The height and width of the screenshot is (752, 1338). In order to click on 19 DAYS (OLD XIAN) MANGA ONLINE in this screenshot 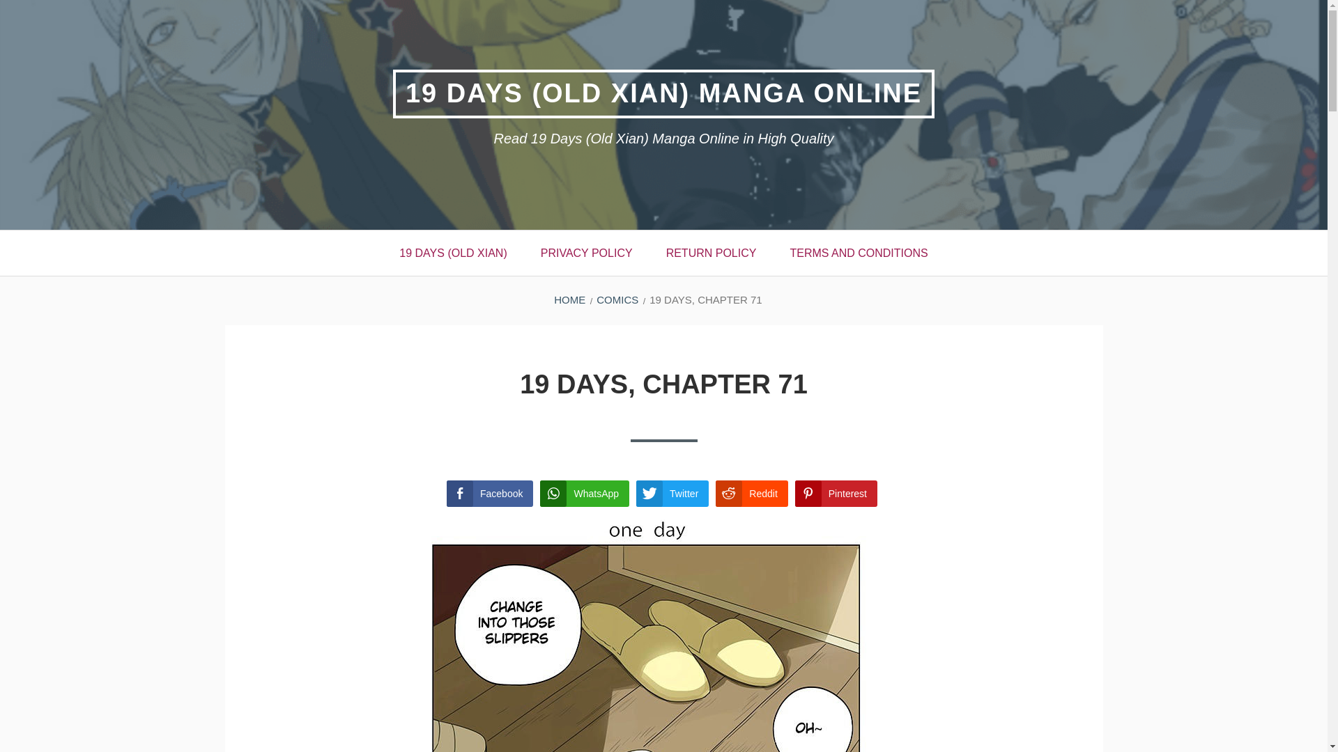, I will do `click(663, 94)`.